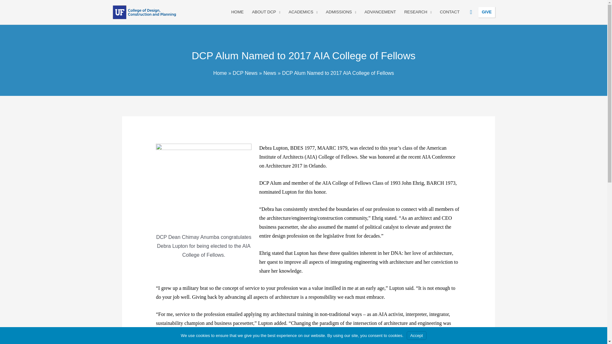  Describe the element at coordinates (266, 12) in the screenshot. I see `ABOUT DCP` at that location.